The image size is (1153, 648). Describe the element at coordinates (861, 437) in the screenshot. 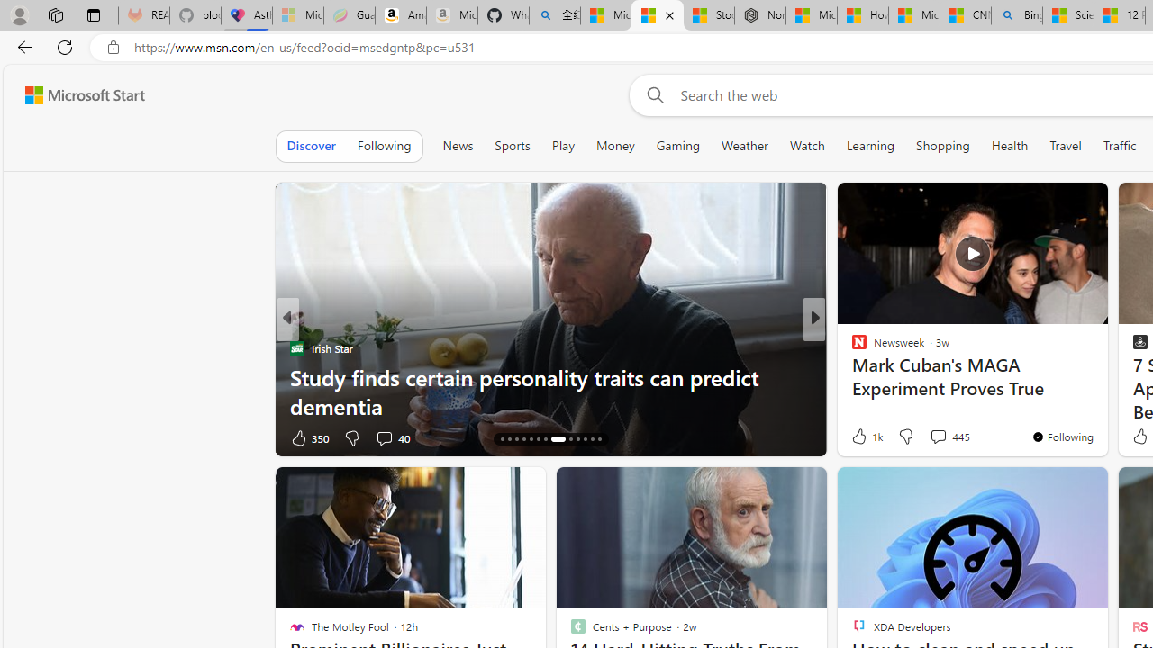

I see `25 Like` at that location.